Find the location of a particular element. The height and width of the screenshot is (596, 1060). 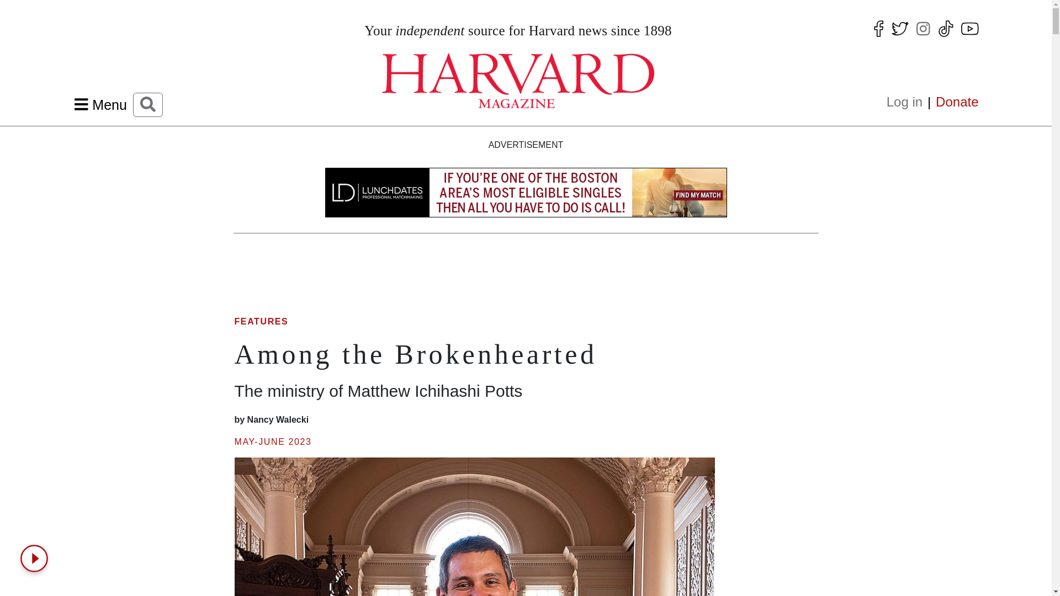

Log in is located at coordinates (908, 102).